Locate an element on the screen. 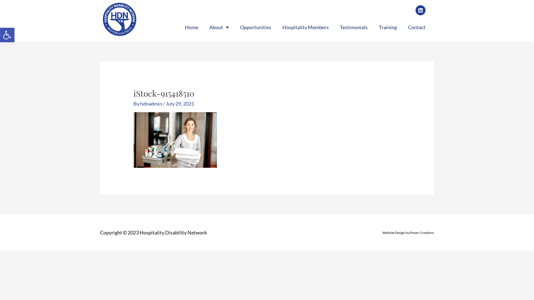 The width and height of the screenshot is (534, 300). hdnadmin is located at coordinates (152, 104).